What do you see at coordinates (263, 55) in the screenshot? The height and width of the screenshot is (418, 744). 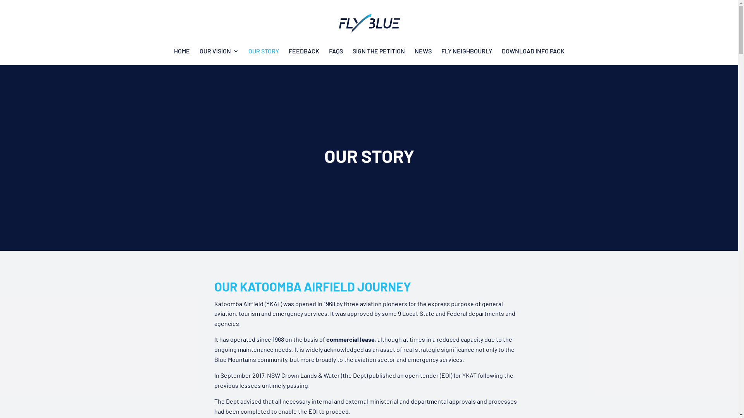 I see `OUR STORY` at bounding box center [263, 55].